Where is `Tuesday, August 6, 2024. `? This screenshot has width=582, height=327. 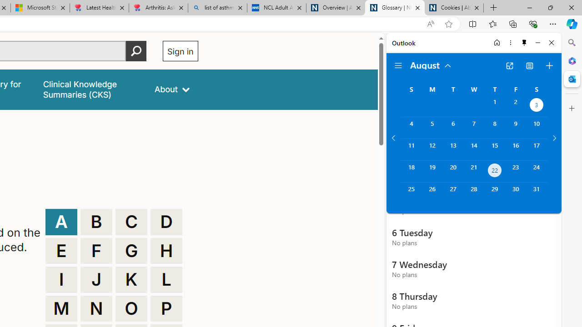 Tuesday, August 6, 2024.  is located at coordinates (453, 128).